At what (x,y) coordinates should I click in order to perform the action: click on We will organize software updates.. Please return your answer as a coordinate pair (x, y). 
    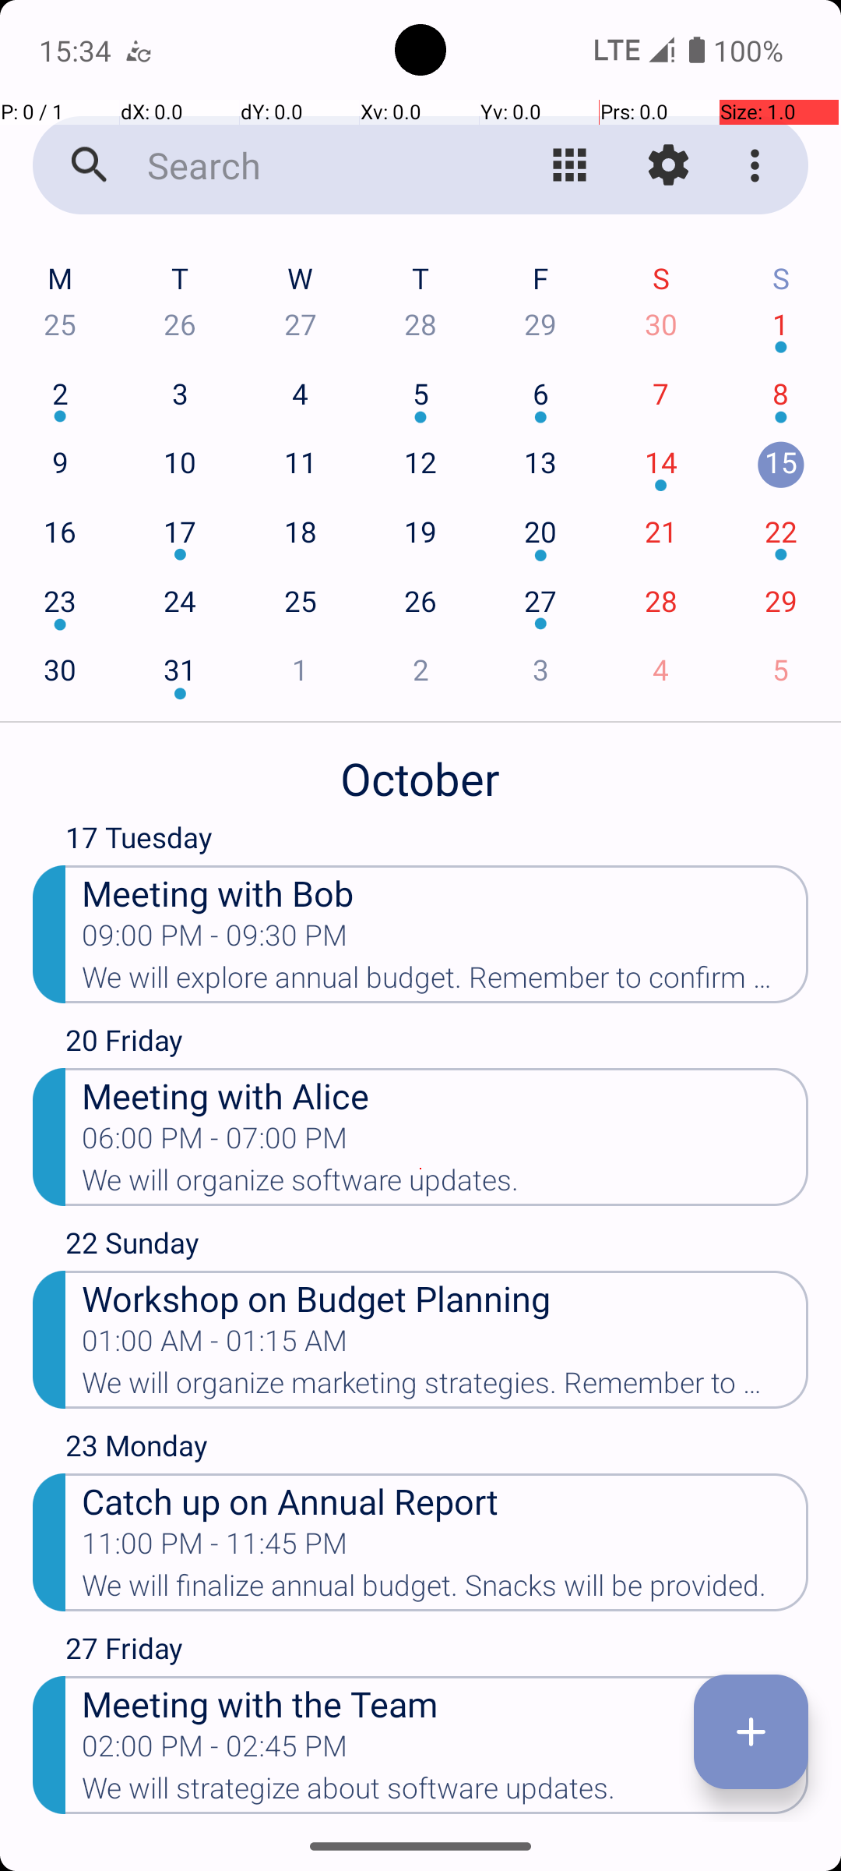
    Looking at the image, I should click on (445, 1185).